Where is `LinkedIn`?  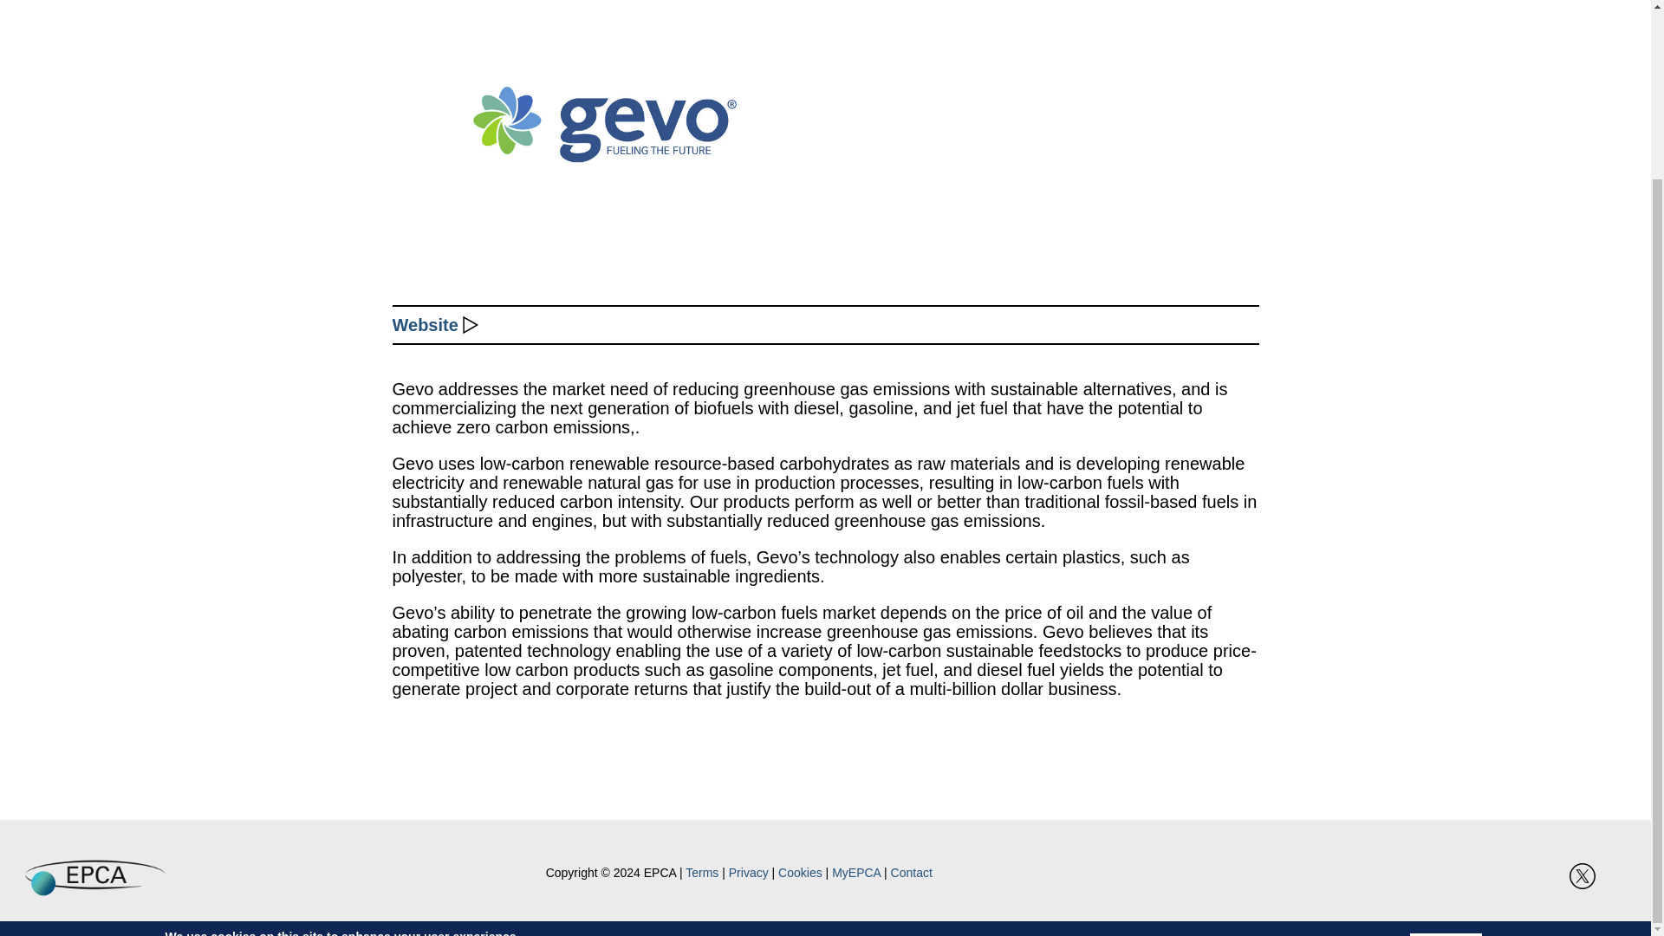 LinkedIn is located at coordinates (1544, 875).